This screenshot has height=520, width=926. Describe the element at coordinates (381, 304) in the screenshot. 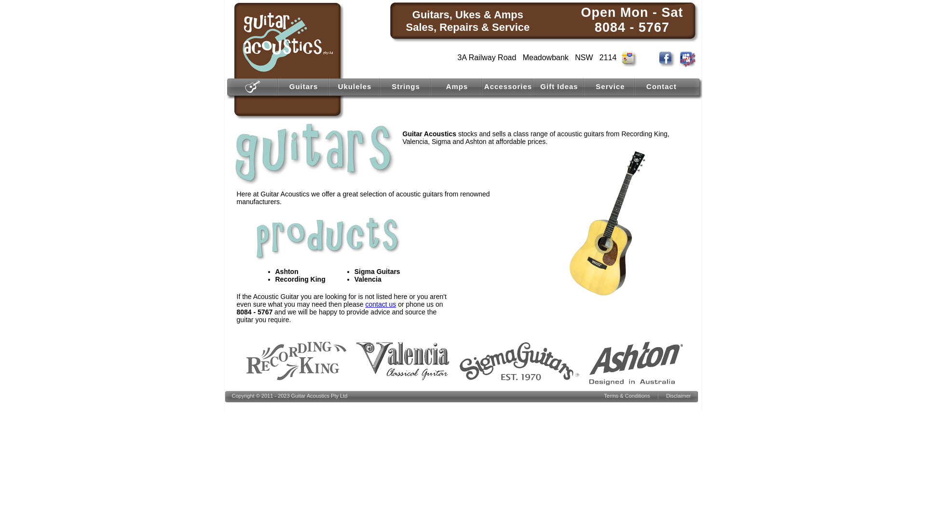

I see `contact us` at that location.